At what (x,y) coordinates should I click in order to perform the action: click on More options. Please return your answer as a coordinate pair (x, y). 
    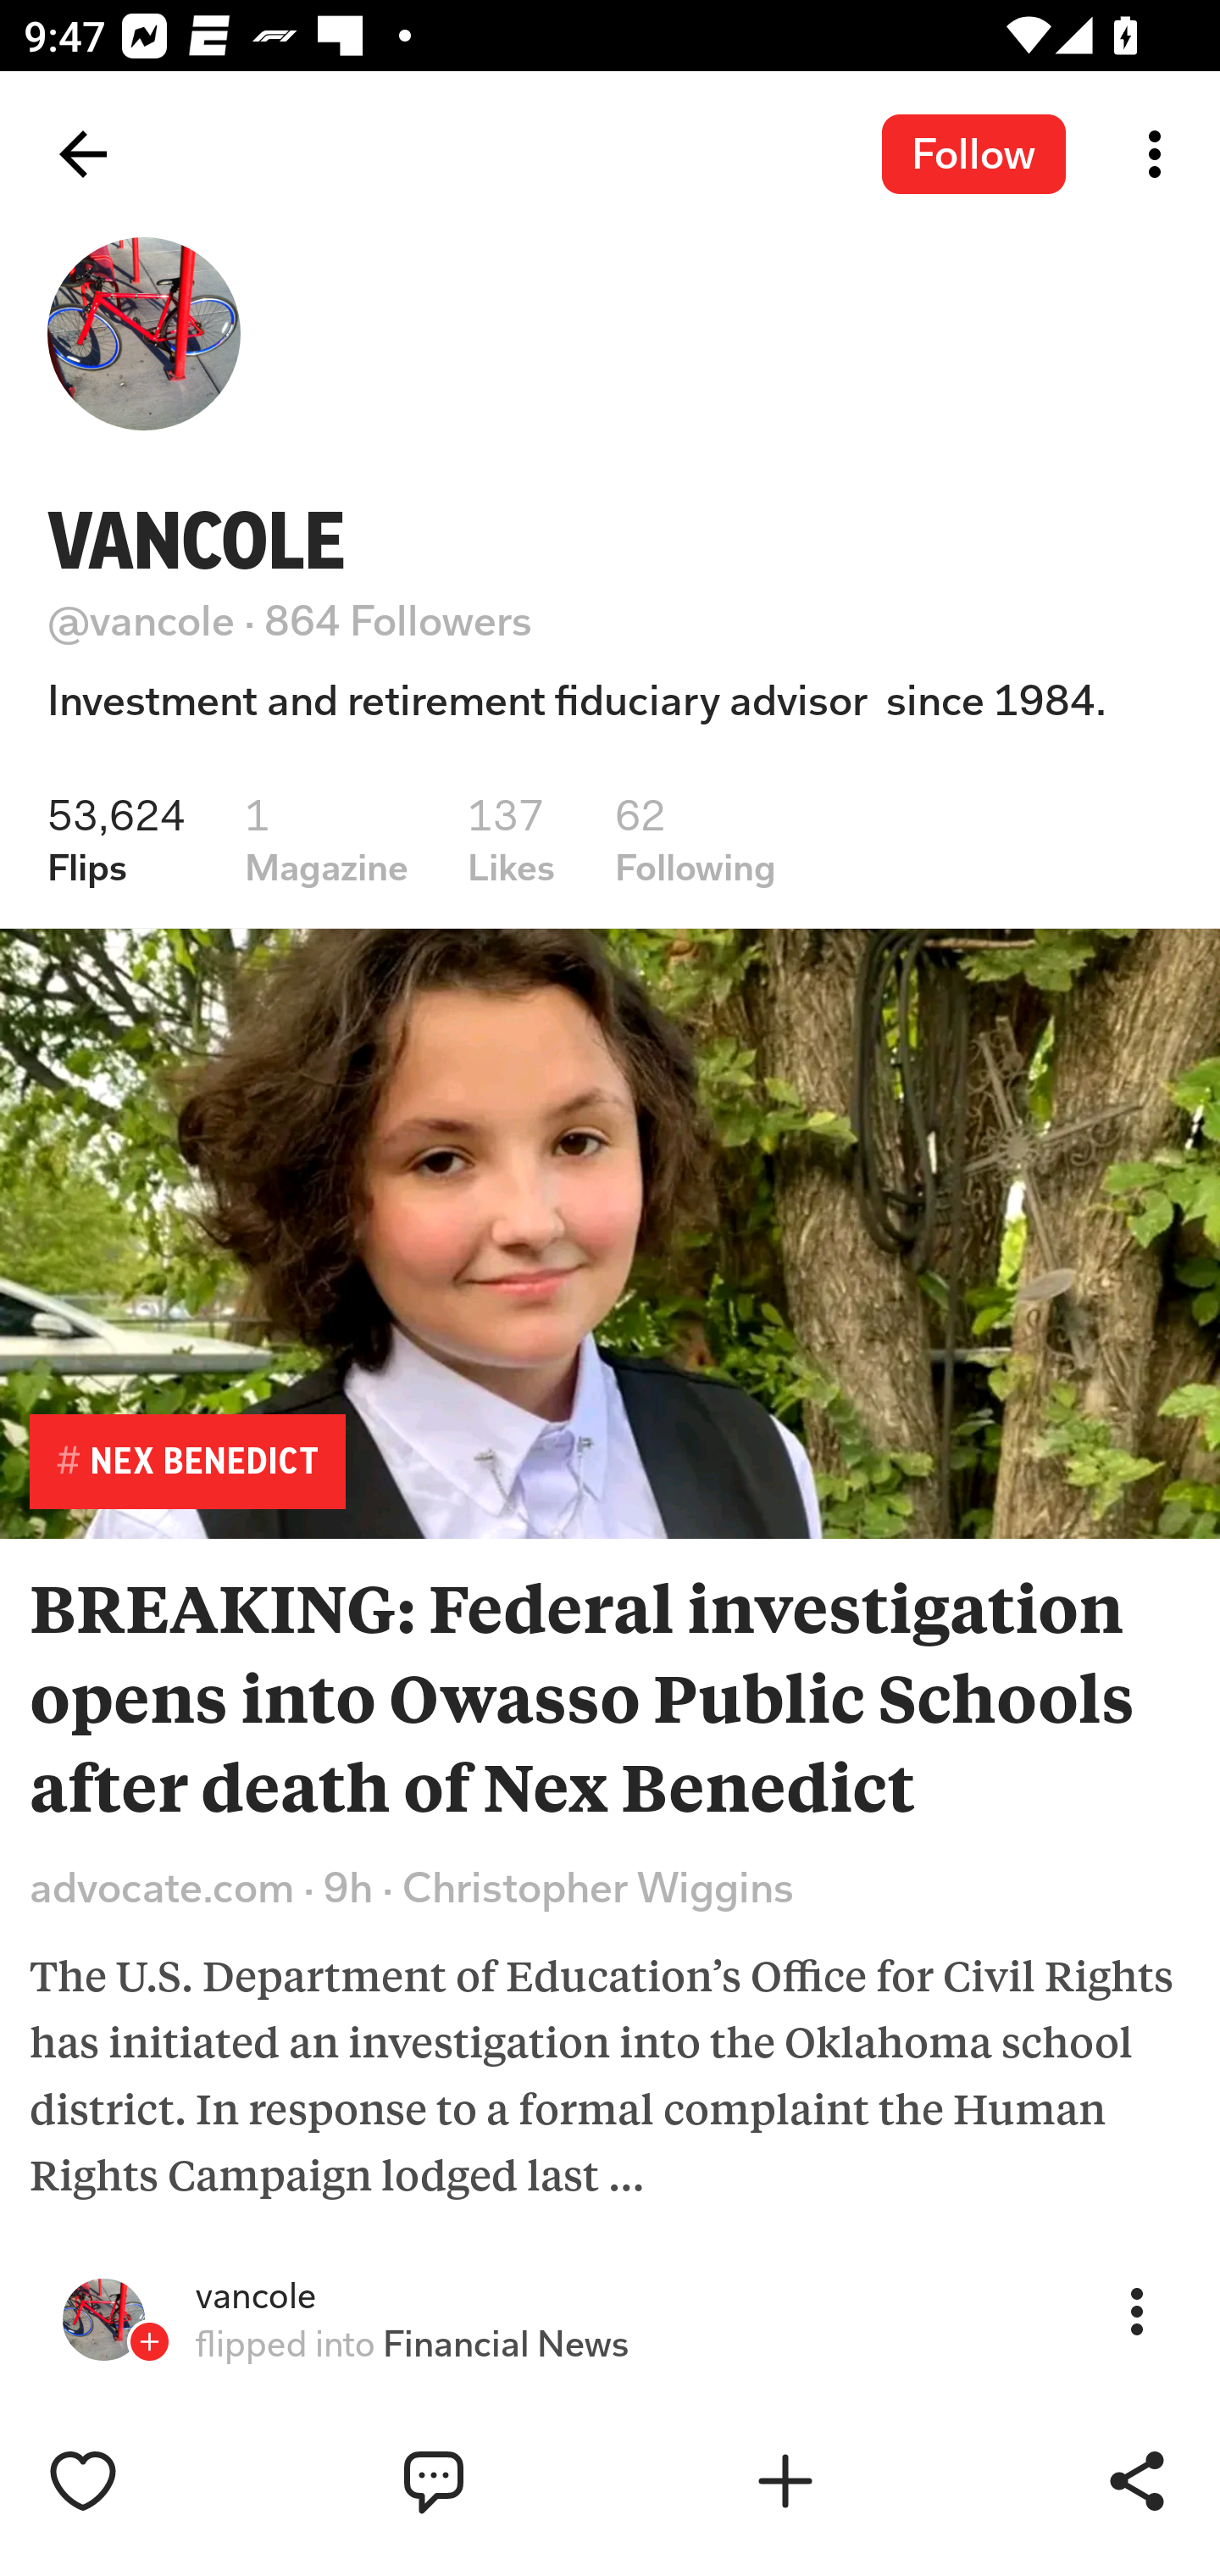
    Looking at the image, I should click on (1161, 154).